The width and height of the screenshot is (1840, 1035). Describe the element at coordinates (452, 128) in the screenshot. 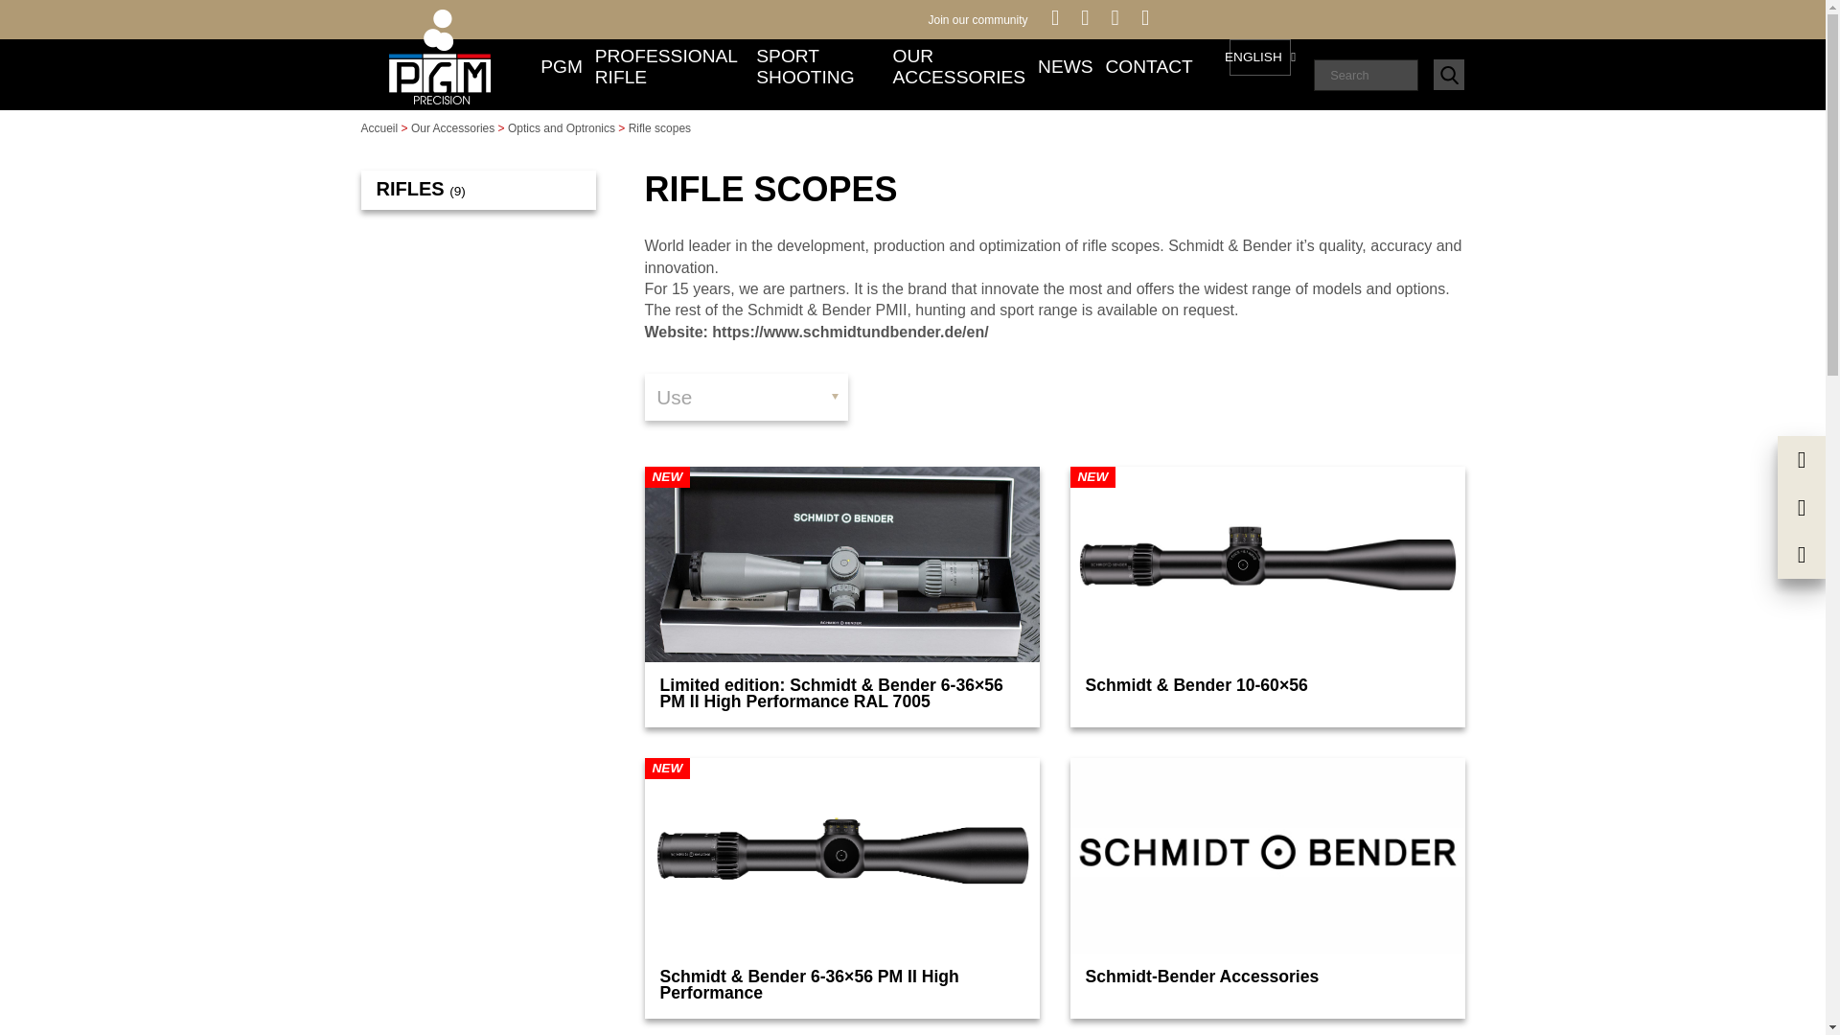

I see `Go to Our Accessories.` at that location.